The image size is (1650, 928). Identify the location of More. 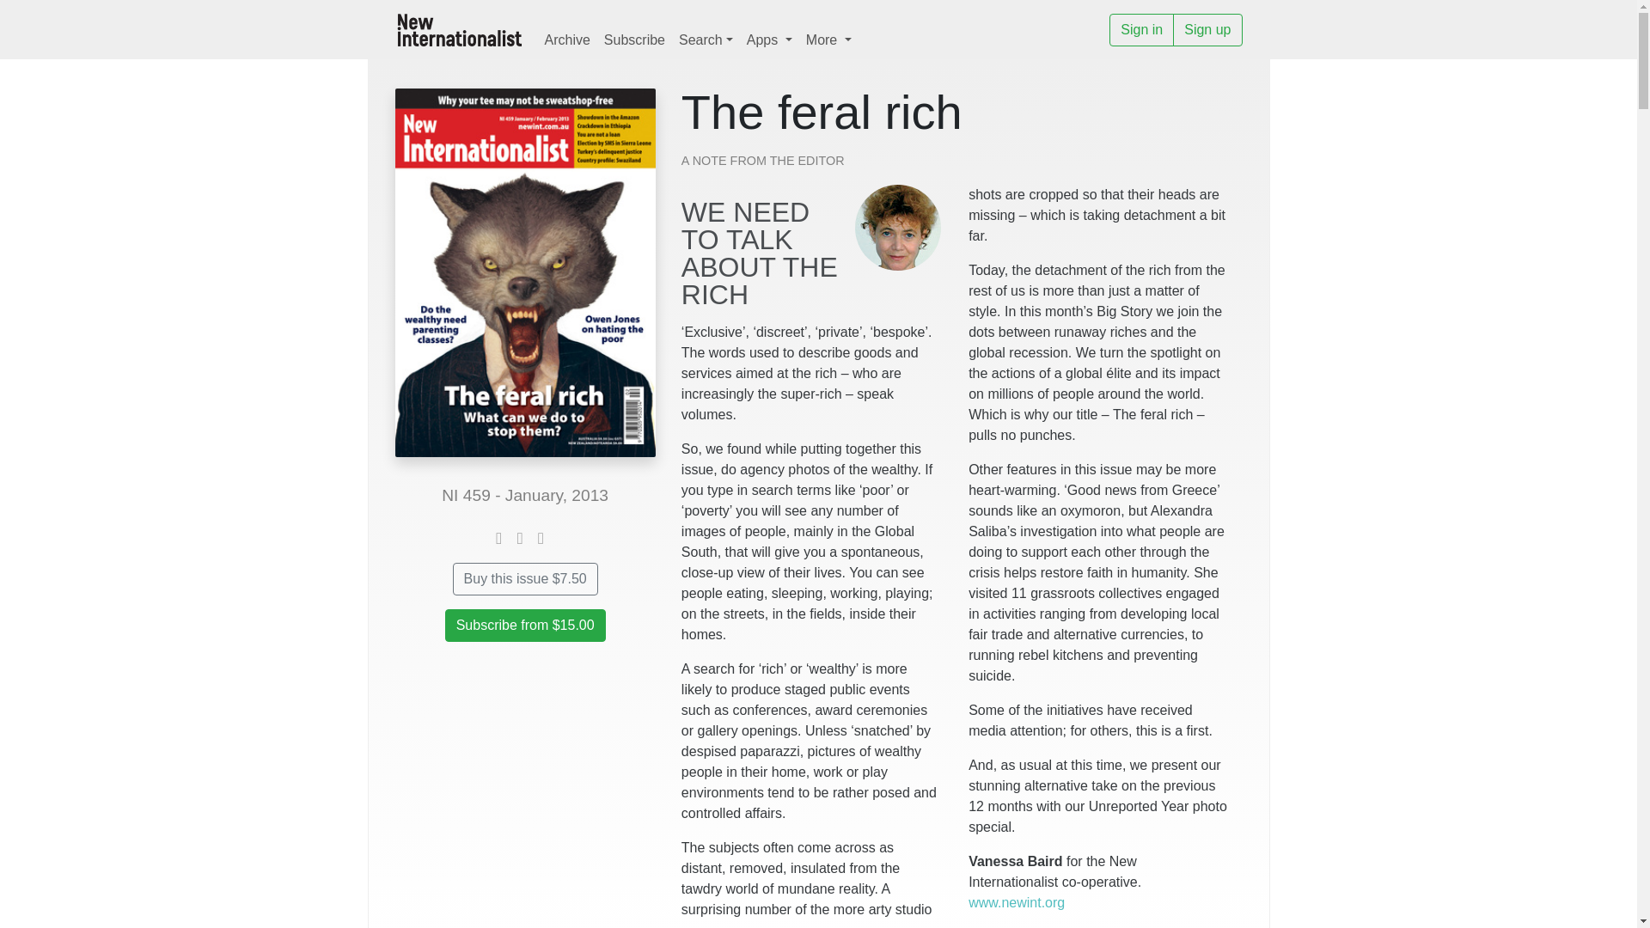
(828, 40).